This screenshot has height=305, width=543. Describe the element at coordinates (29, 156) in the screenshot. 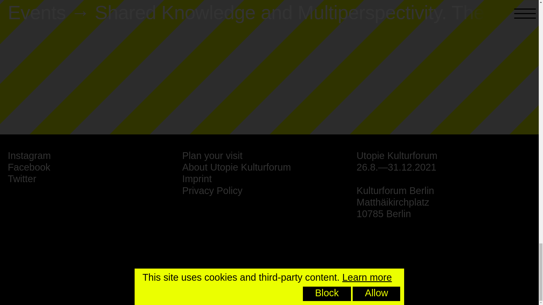

I see `Instagram` at that location.